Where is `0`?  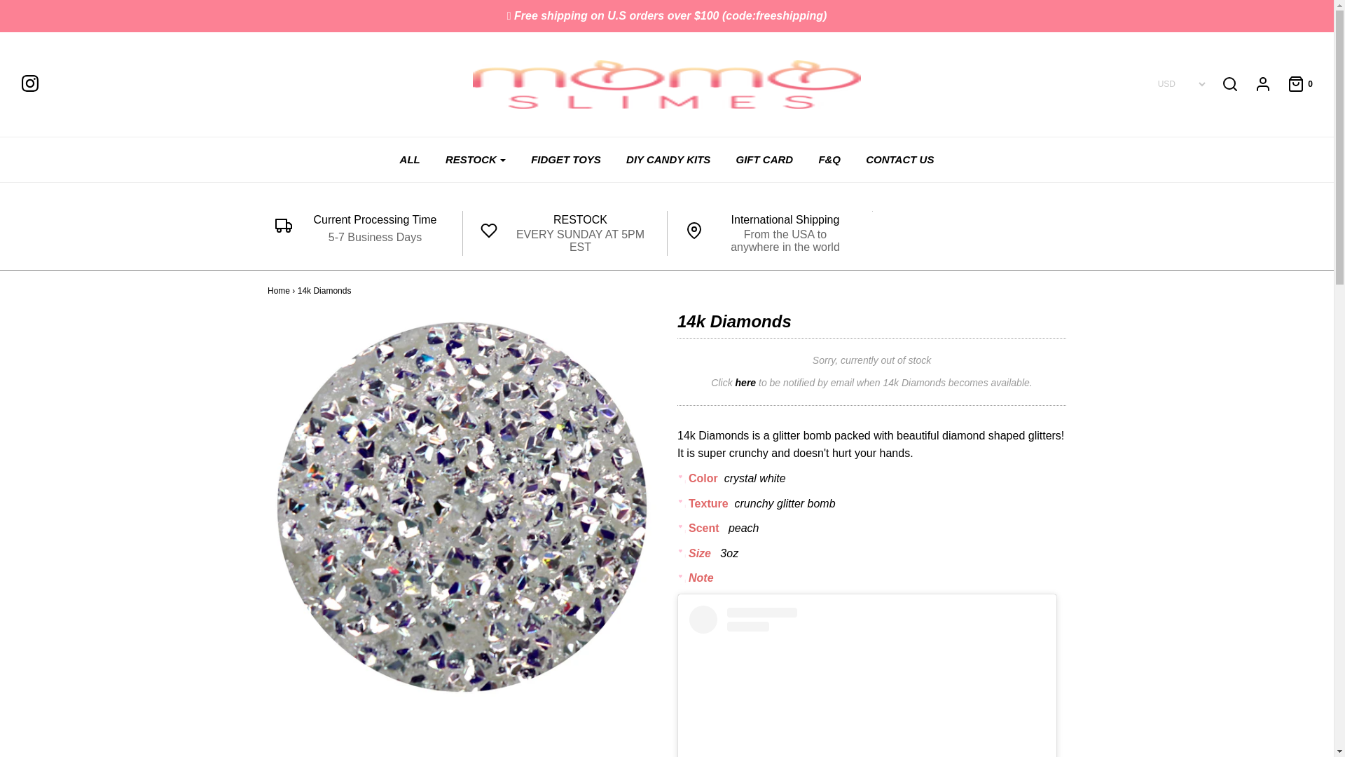 0 is located at coordinates (1293, 84).